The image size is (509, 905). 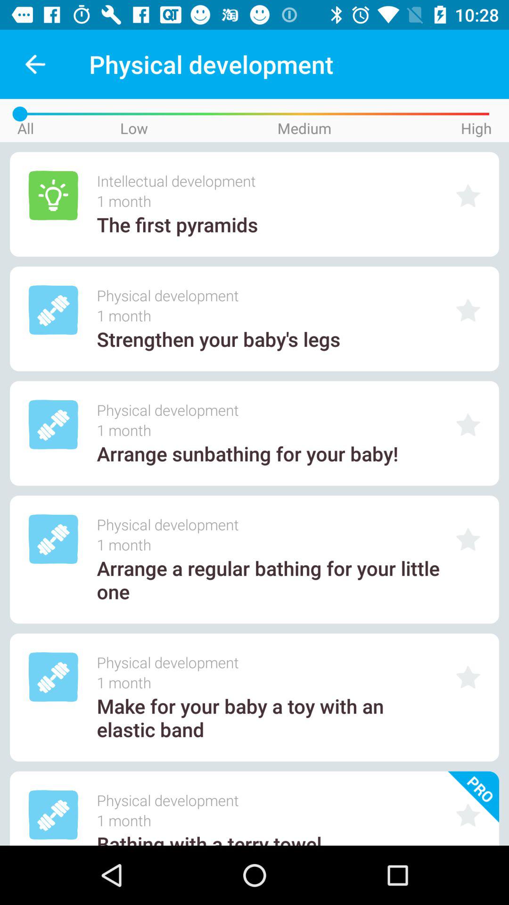 I want to click on star button, so click(x=468, y=539).